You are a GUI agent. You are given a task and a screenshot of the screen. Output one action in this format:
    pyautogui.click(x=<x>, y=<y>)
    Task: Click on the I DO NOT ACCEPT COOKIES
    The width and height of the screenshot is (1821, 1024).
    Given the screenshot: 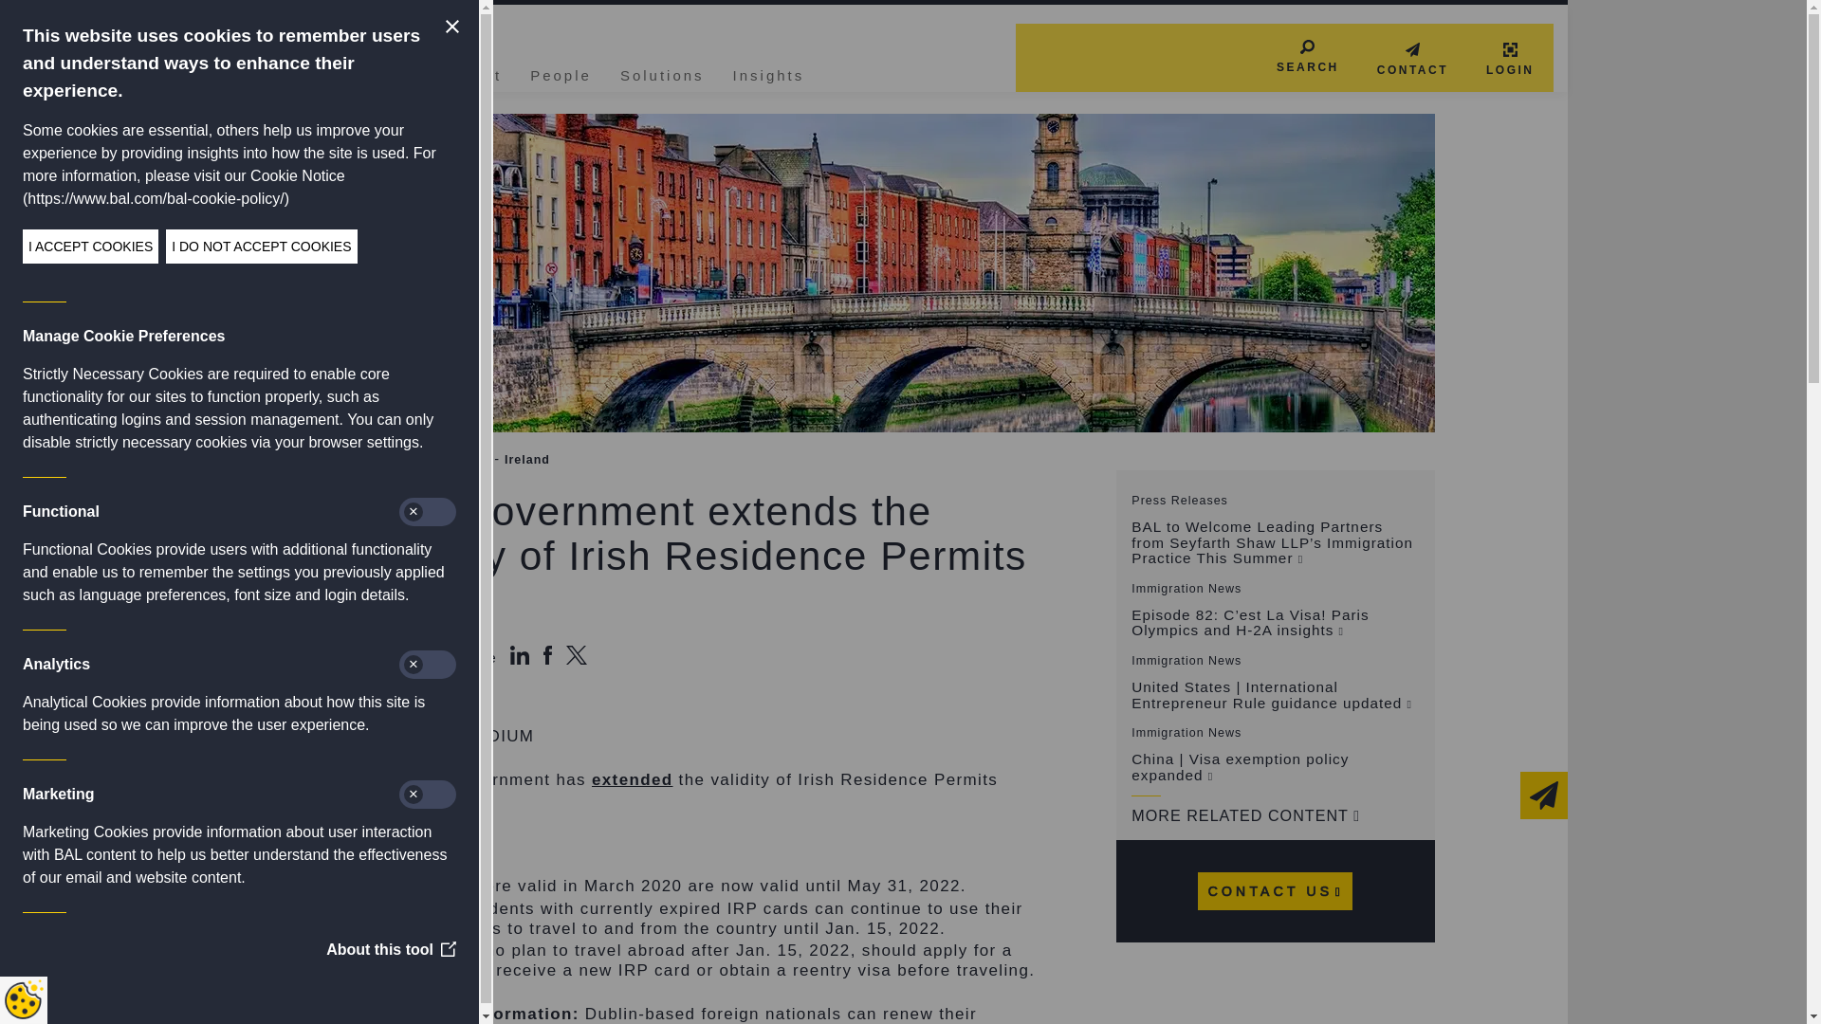 What is the action you would take?
    pyautogui.click(x=91, y=246)
    